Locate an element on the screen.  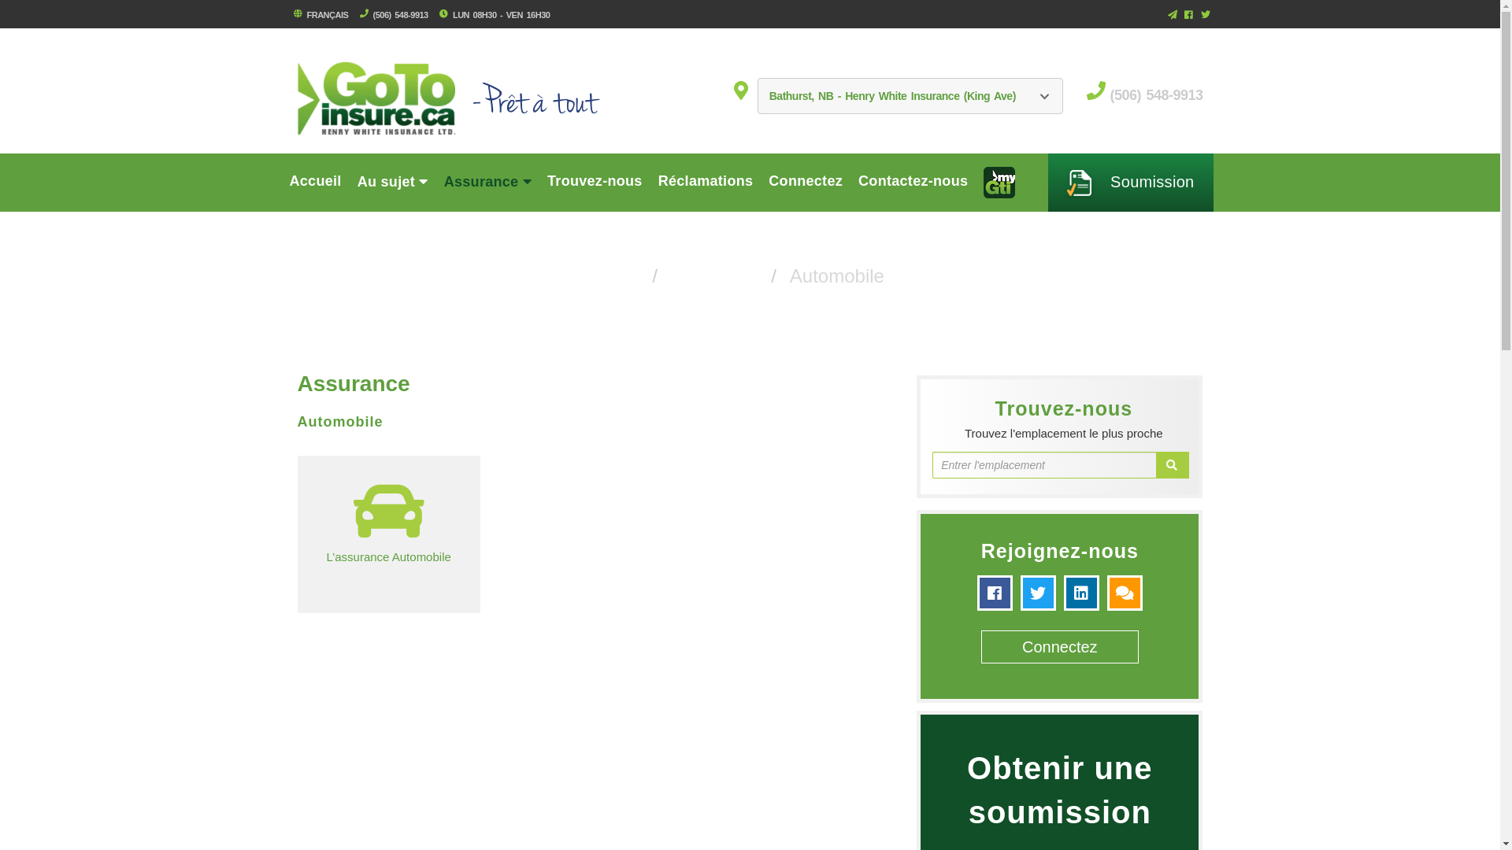
Email is located at coordinates (1175, 16).